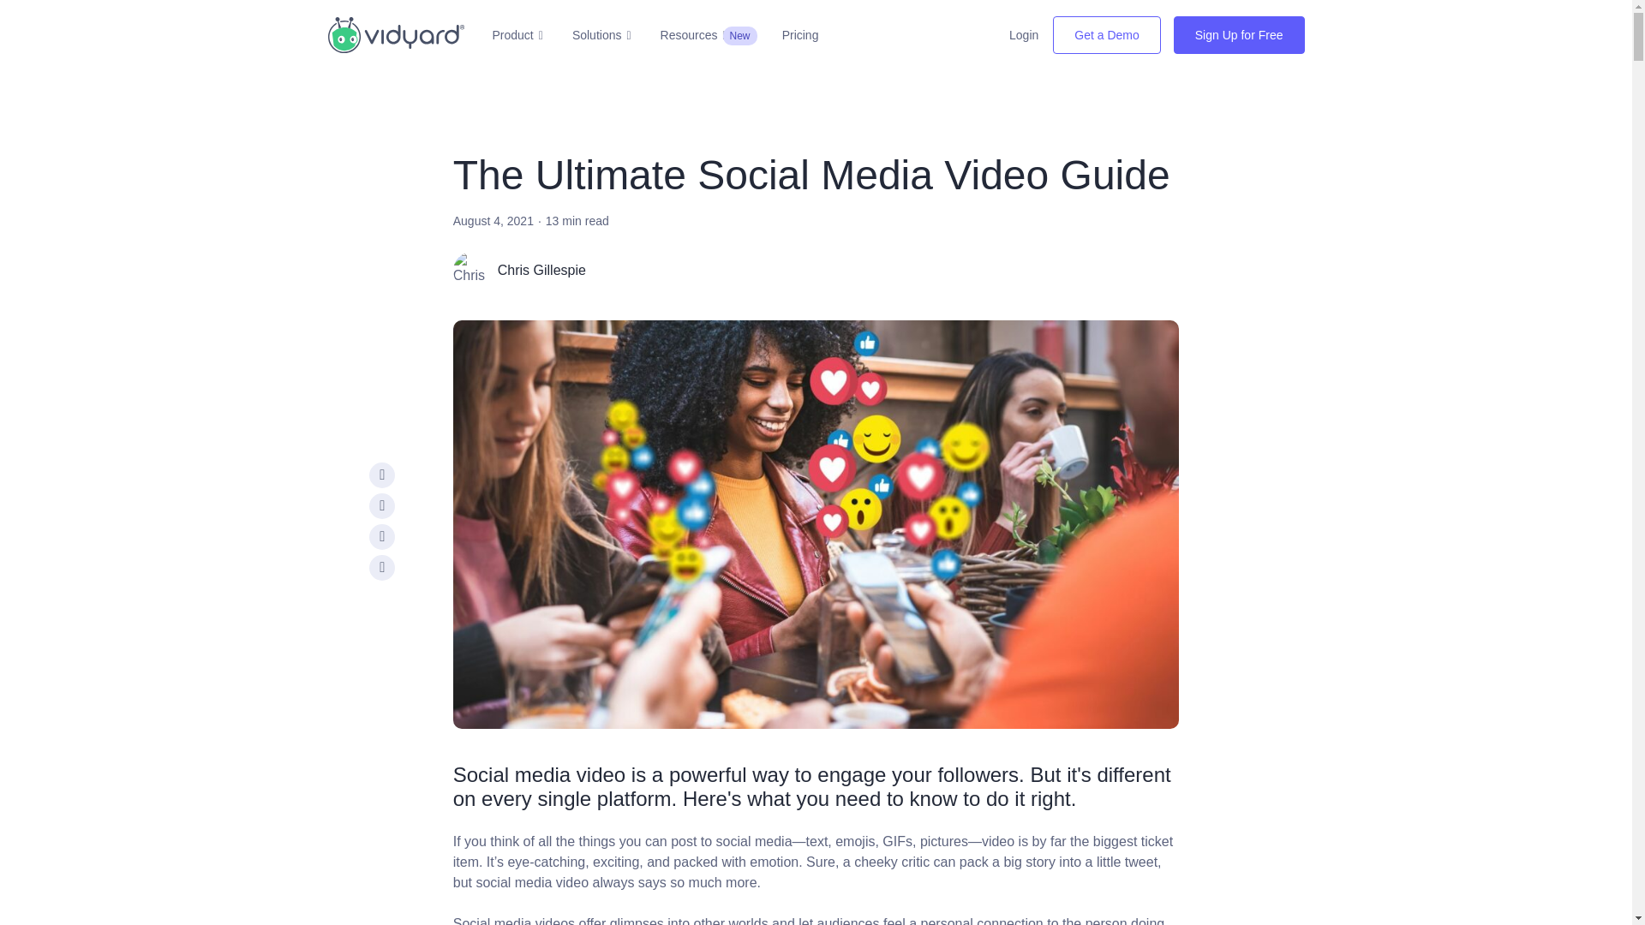 Image resolution: width=1645 pixels, height=925 pixels. What do you see at coordinates (381, 505) in the screenshot?
I see `Share on Twitter` at bounding box center [381, 505].